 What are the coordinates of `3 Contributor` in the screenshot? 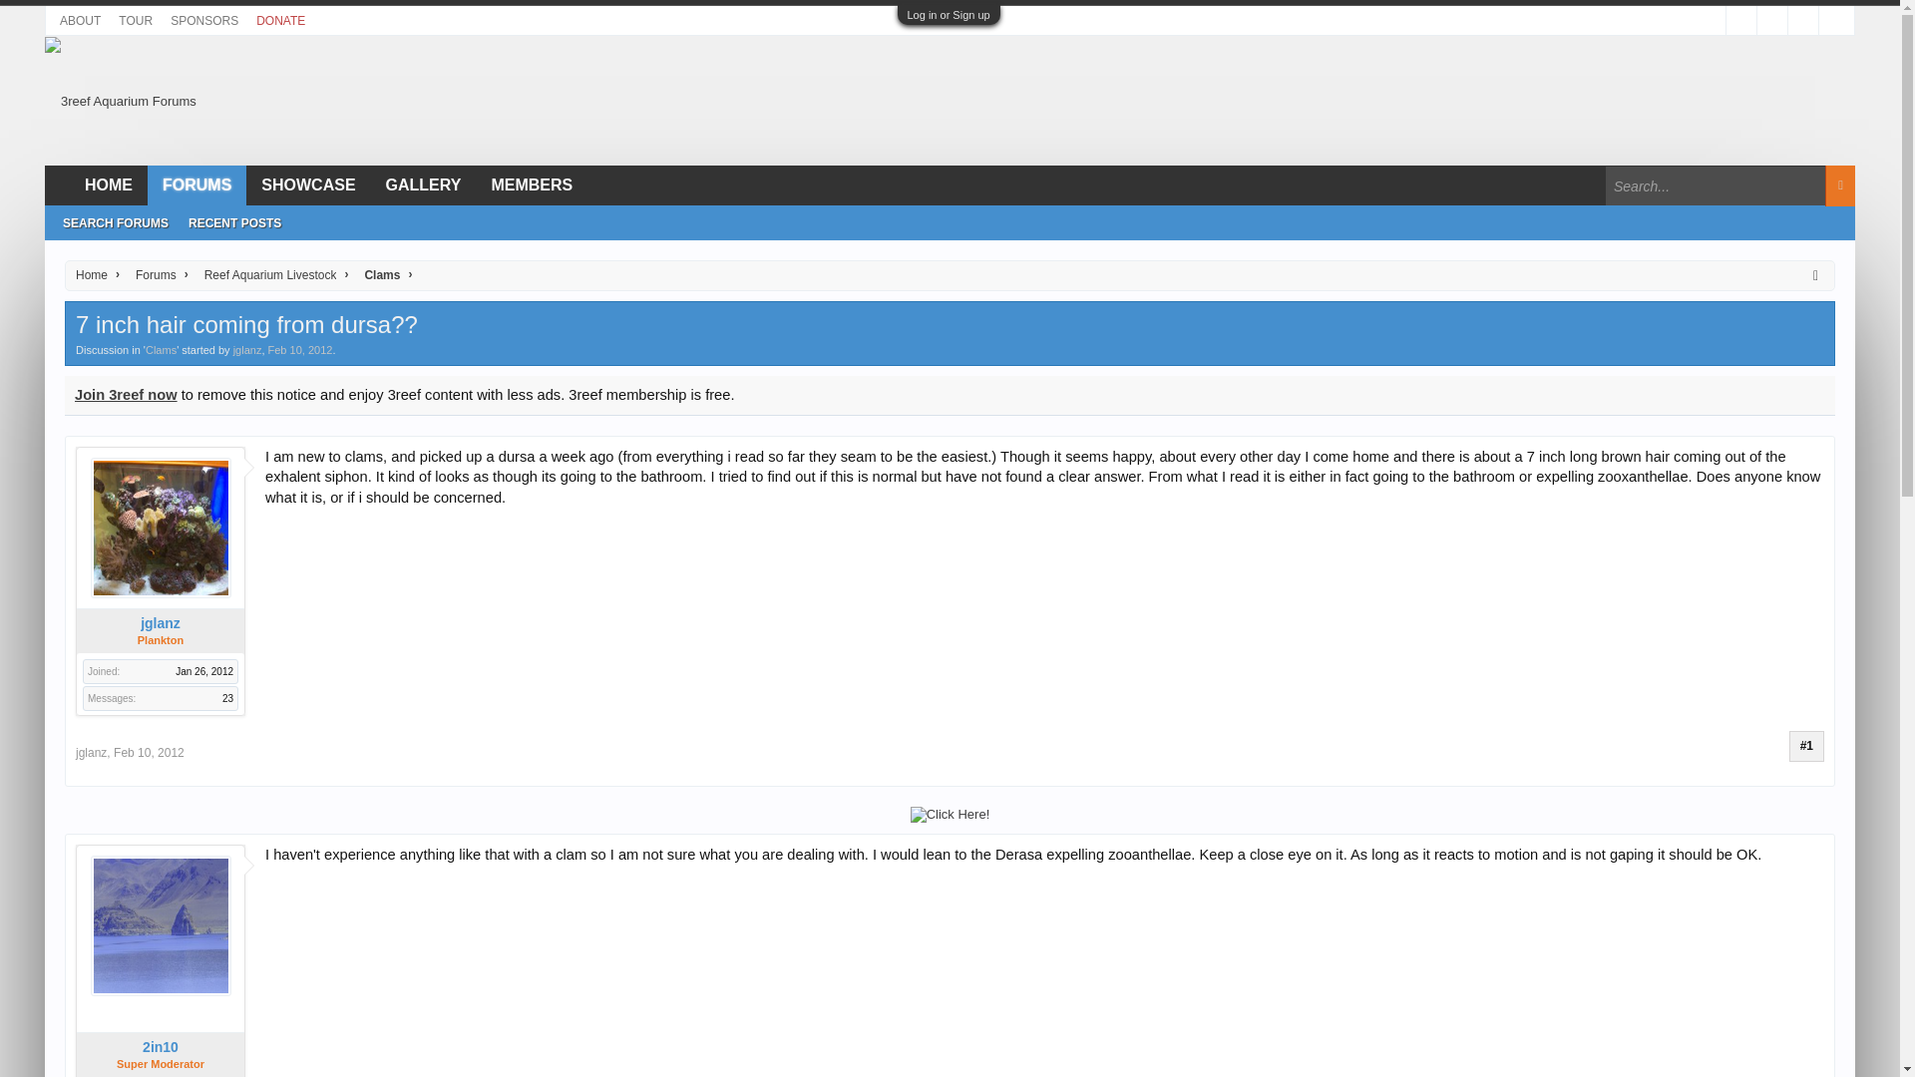 It's located at (130, 1009).